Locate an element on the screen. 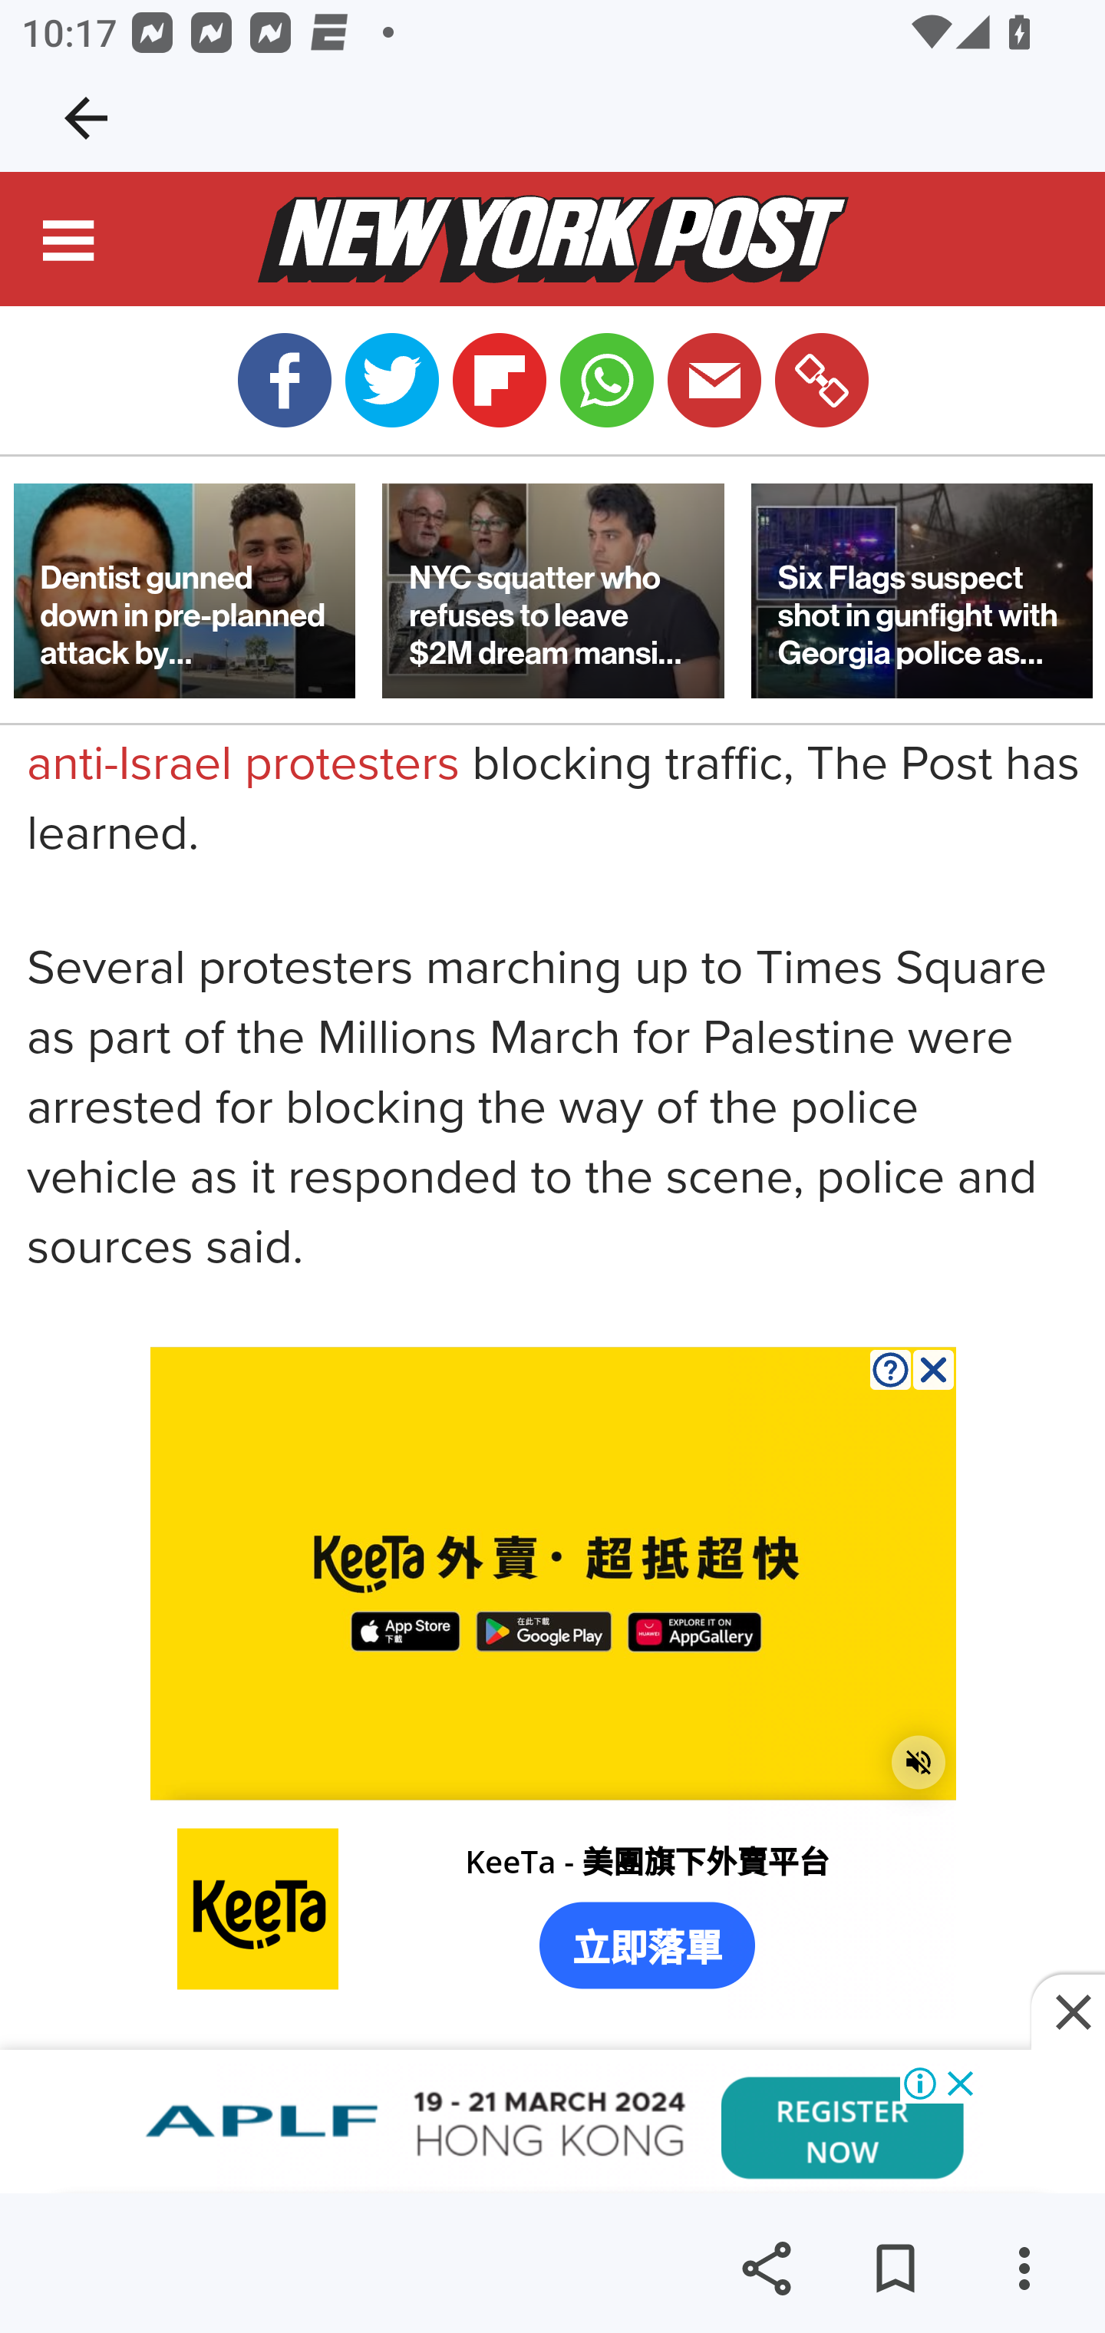 This screenshot has height=2333, width=1105. Click to share on Whatsapp is located at coordinates (606, 381).